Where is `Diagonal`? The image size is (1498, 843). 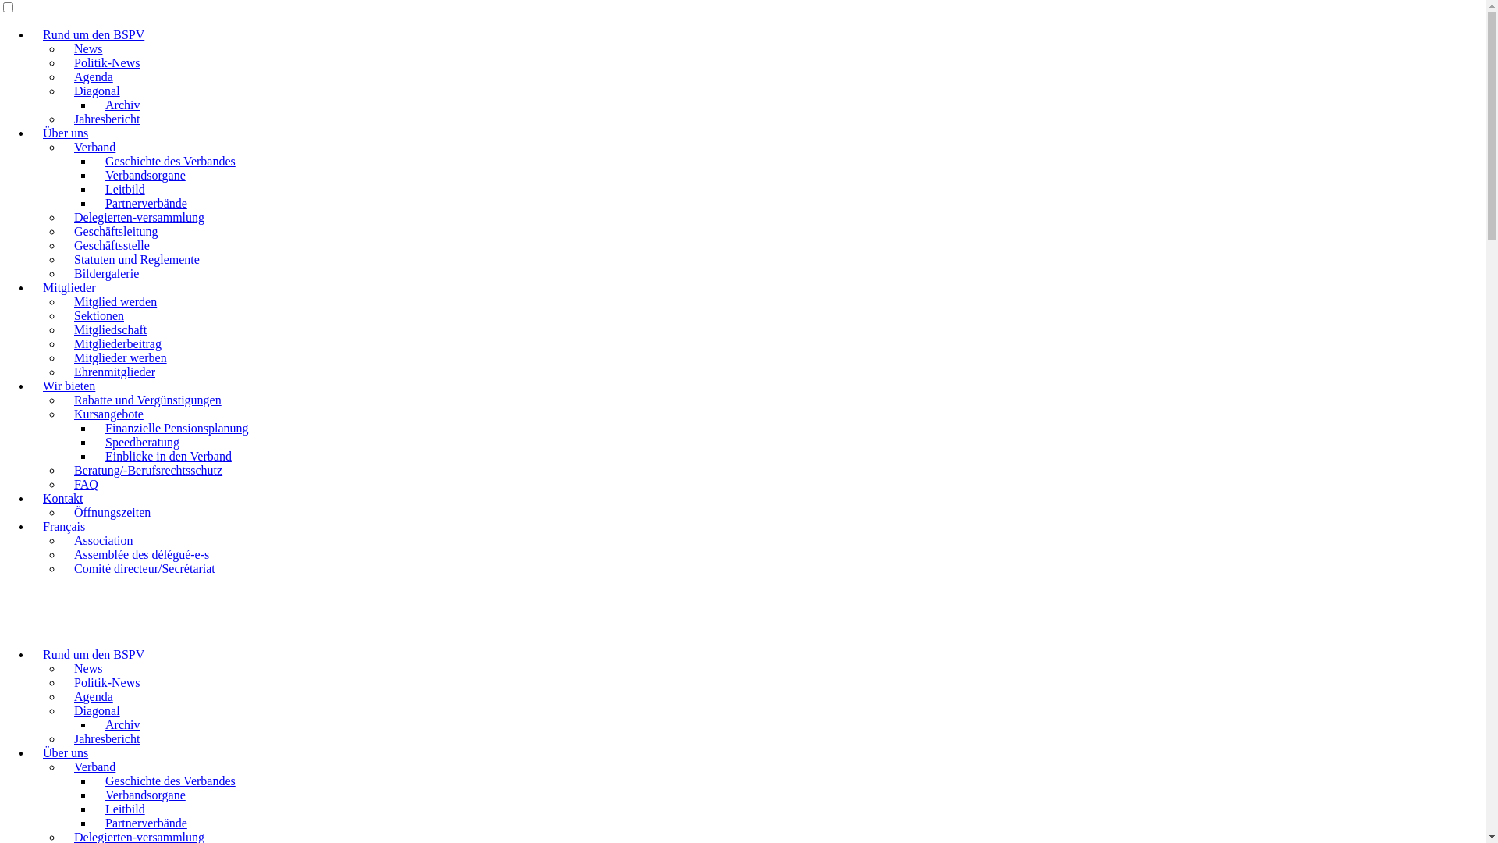
Diagonal is located at coordinates (97, 91).